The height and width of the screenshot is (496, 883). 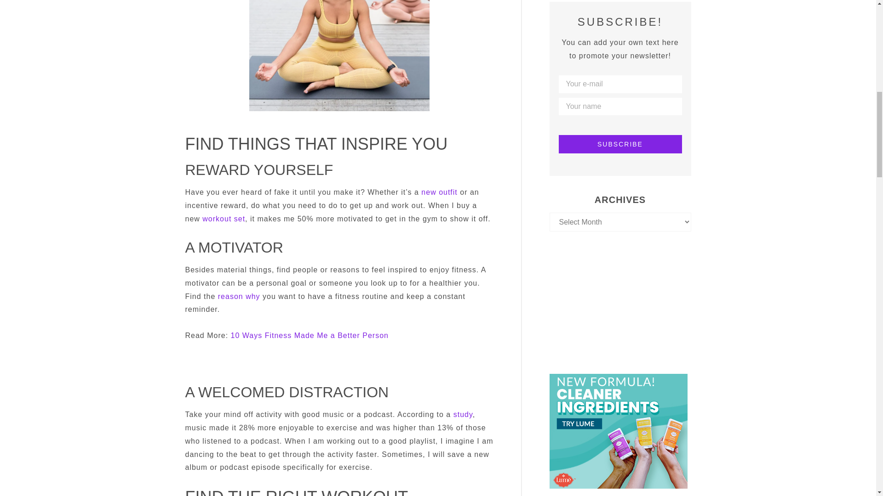 I want to click on study, so click(x=463, y=414).